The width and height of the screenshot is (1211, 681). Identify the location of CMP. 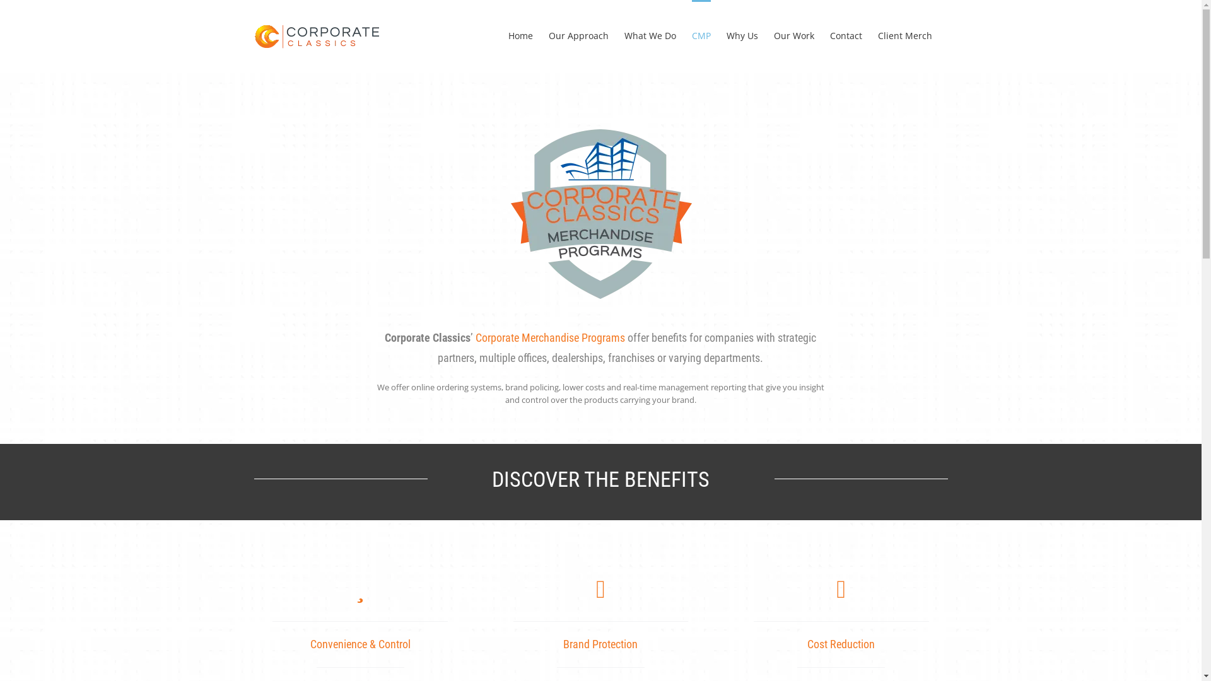
(701, 35).